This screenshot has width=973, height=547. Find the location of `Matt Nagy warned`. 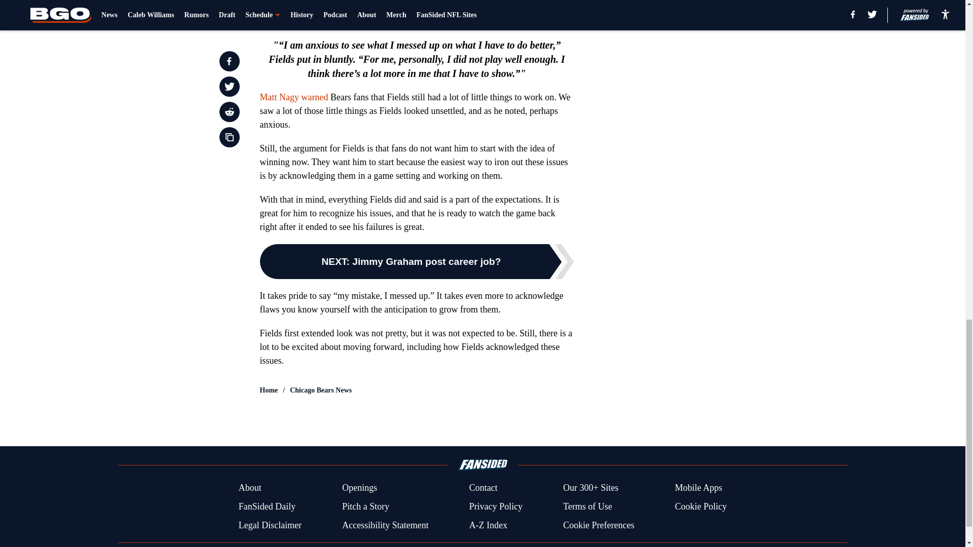

Matt Nagy warned is located at coordinates (294, 97).